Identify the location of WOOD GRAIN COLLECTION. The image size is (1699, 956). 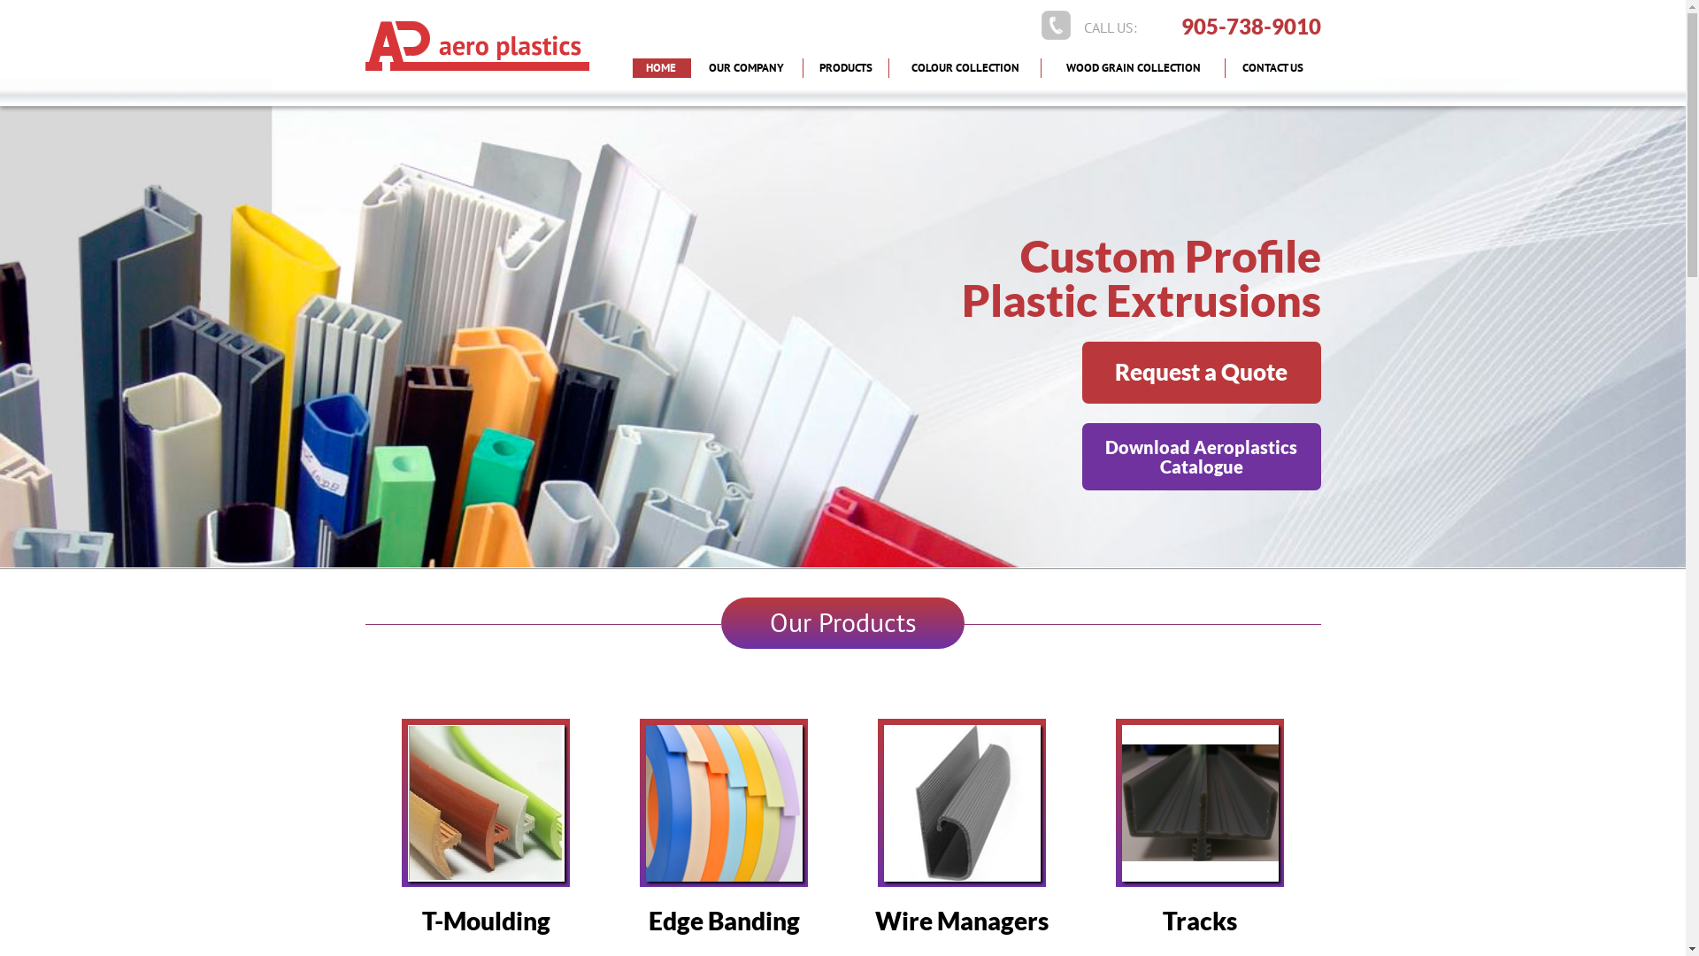
(1134, 68).